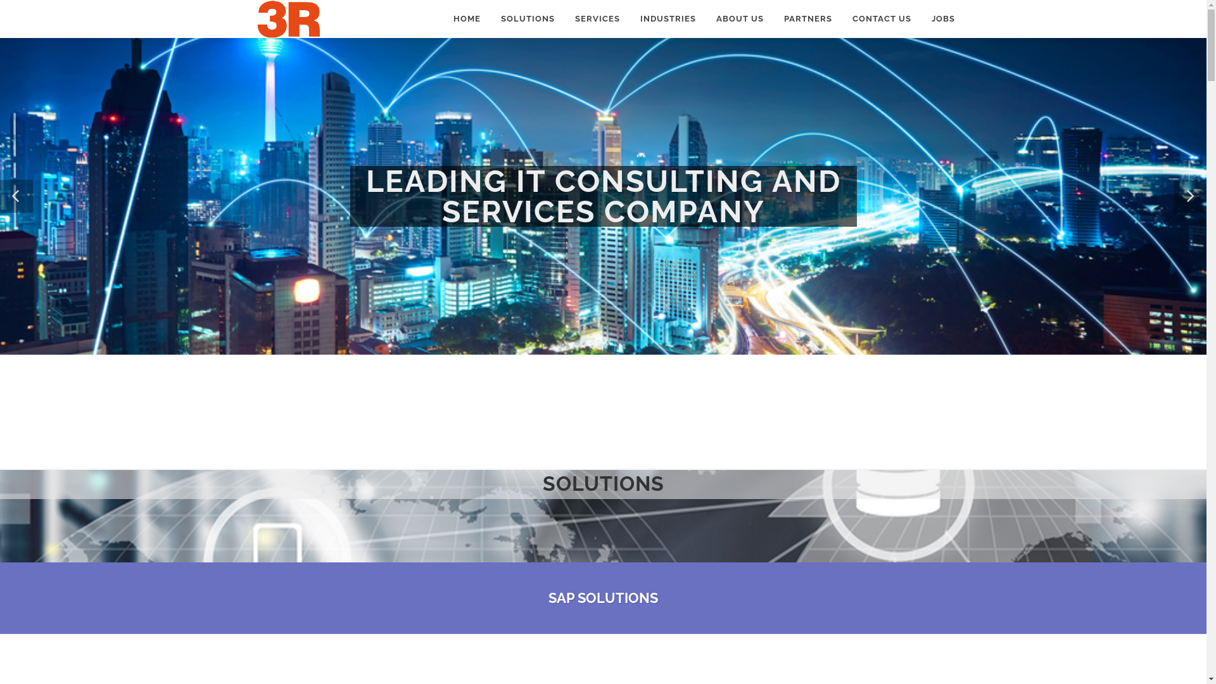 This screenshot has width=1216, height=684. Describe the element at coordinates (528, 19) in the screenshot. I see `SOLUTIONS` at that location.